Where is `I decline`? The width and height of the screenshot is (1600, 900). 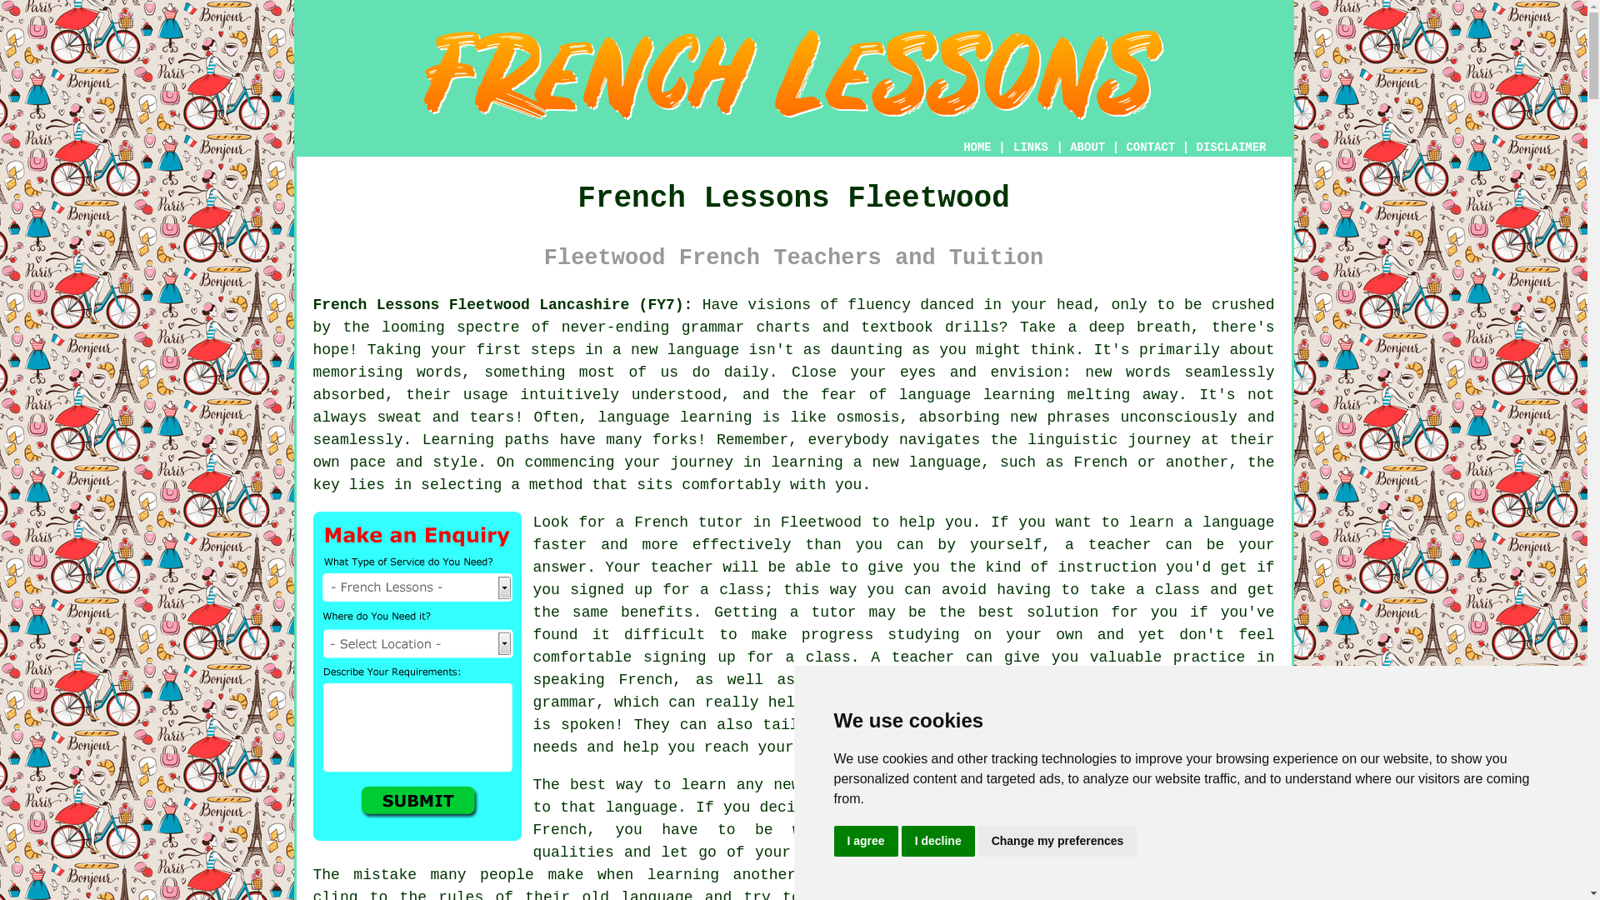 I decline is located at coordinates (938, 842).